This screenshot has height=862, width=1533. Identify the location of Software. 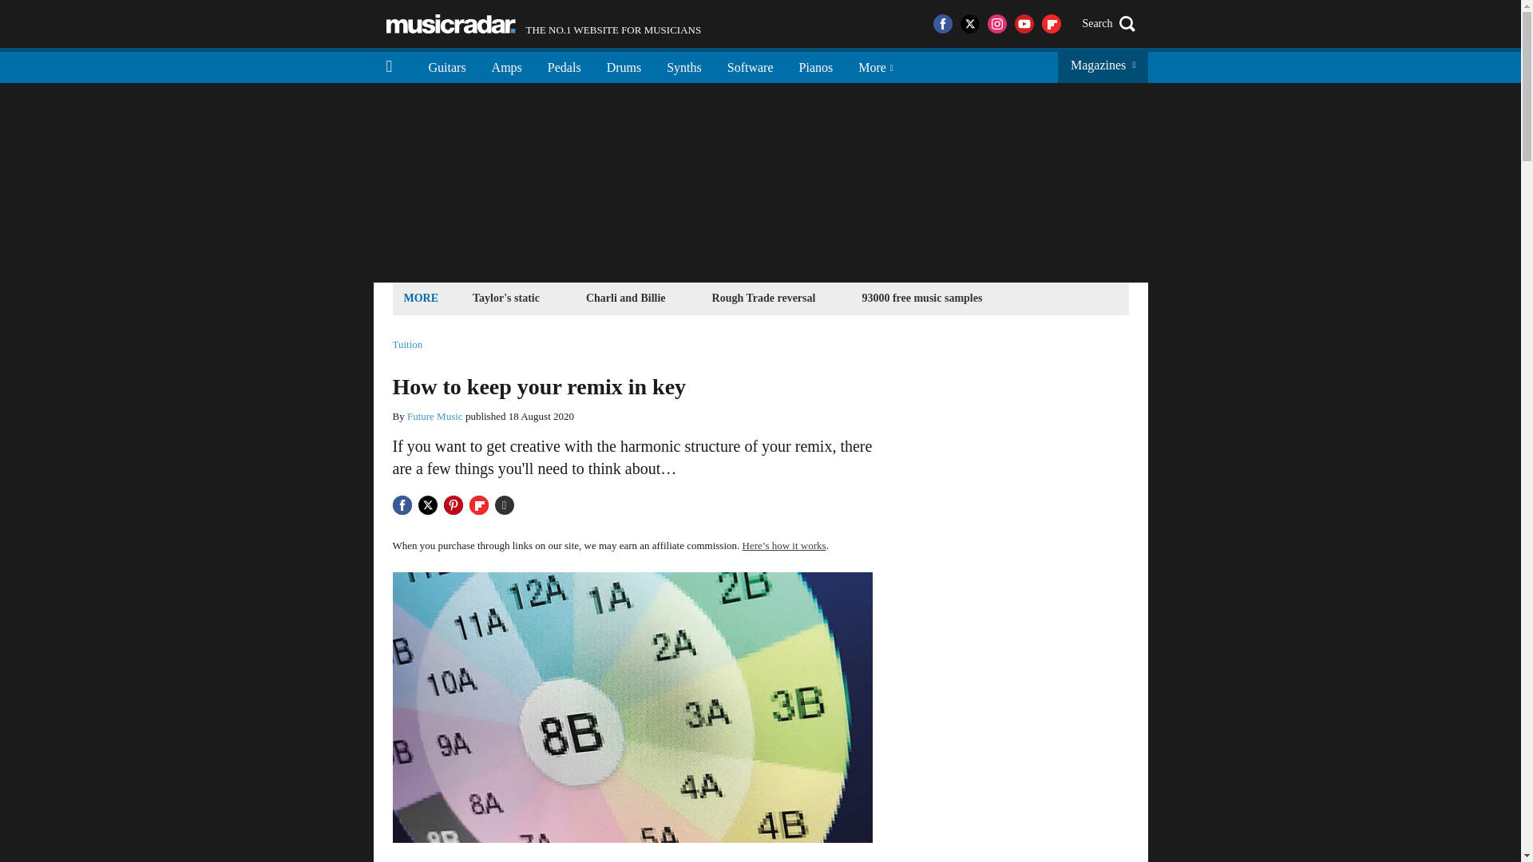
(544, 24).